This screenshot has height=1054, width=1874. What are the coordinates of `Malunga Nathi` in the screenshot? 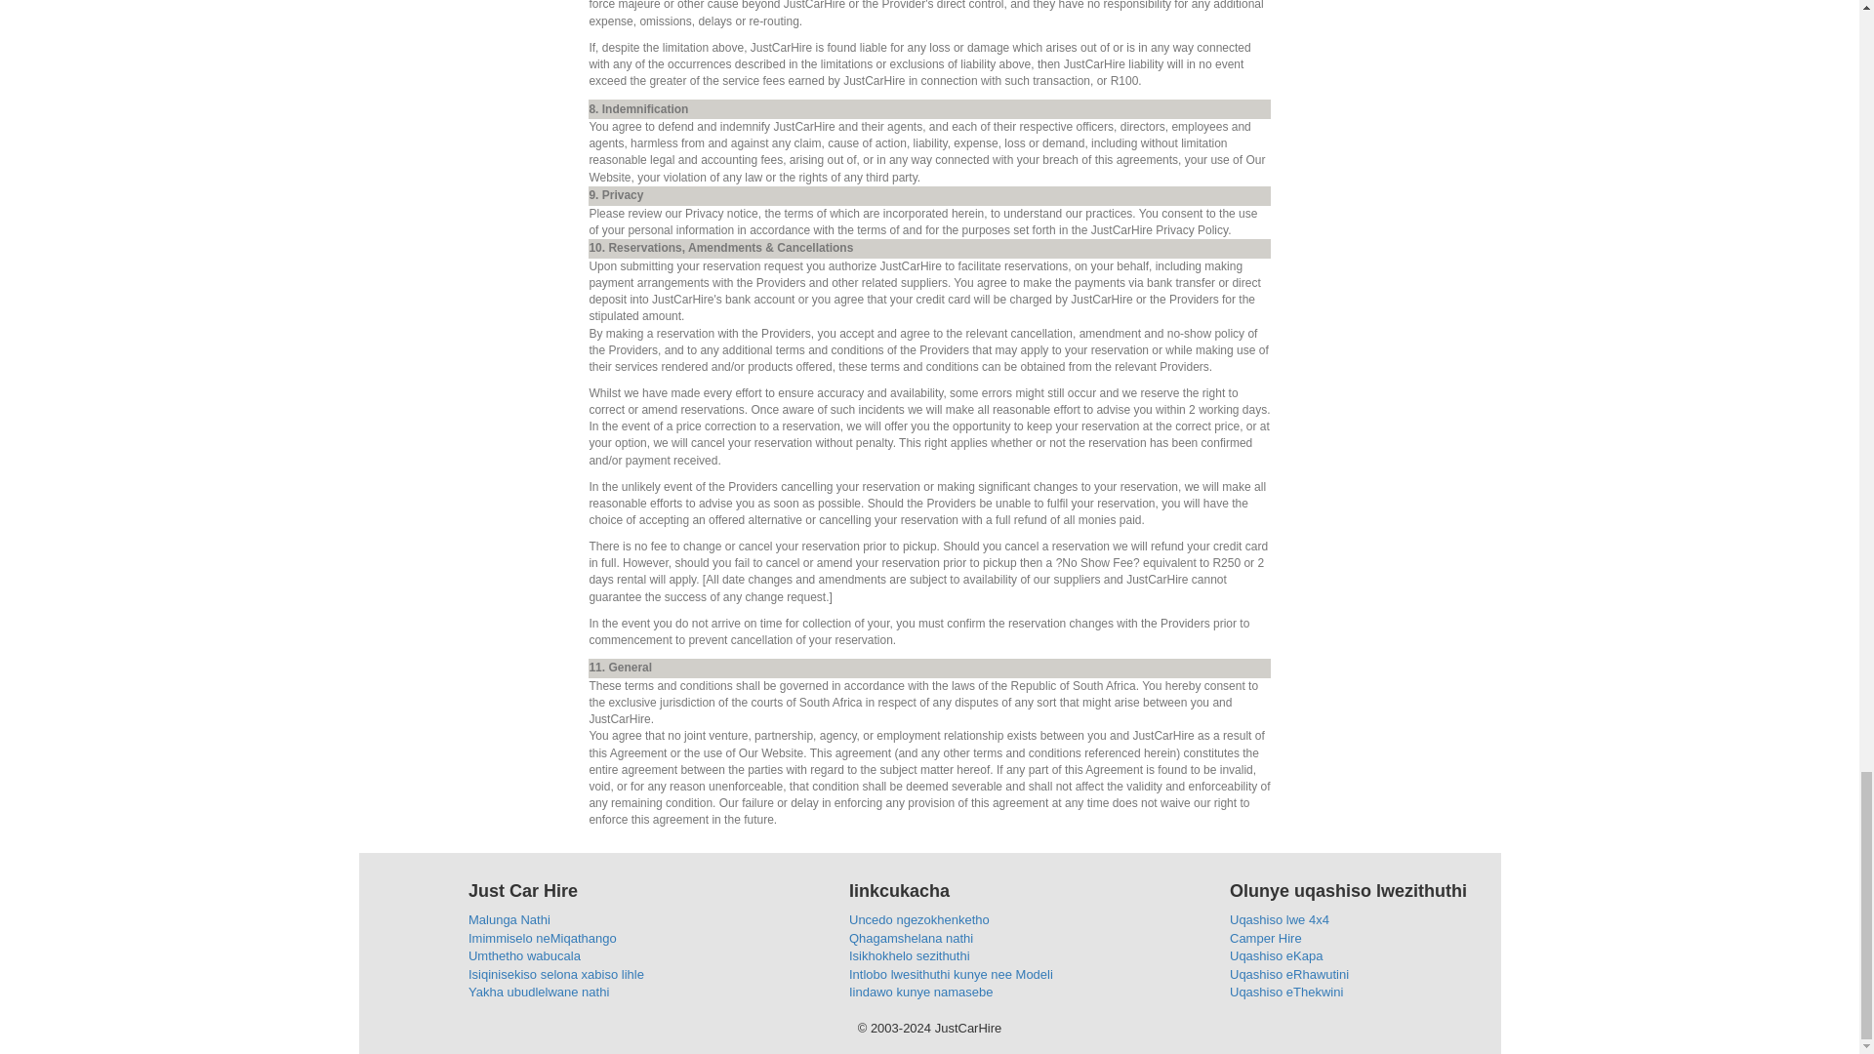 It's located at (509, 919).